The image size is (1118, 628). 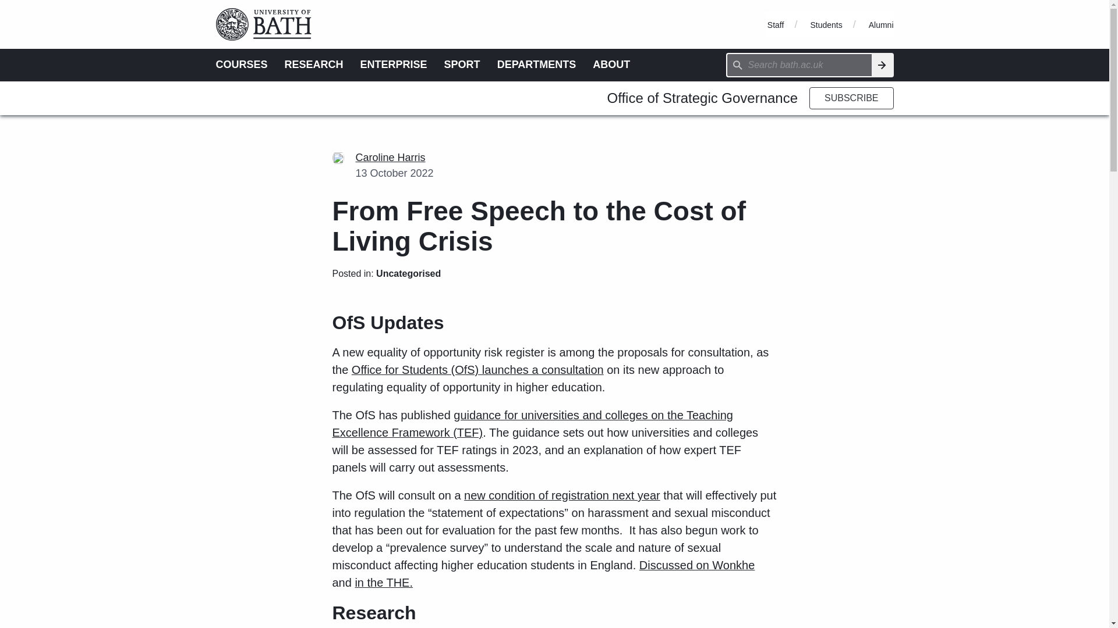 What do you see at coordinates (851, 98) in the screenshot?
I see `SUBSCRIBE` at bounding box center [851, 98].